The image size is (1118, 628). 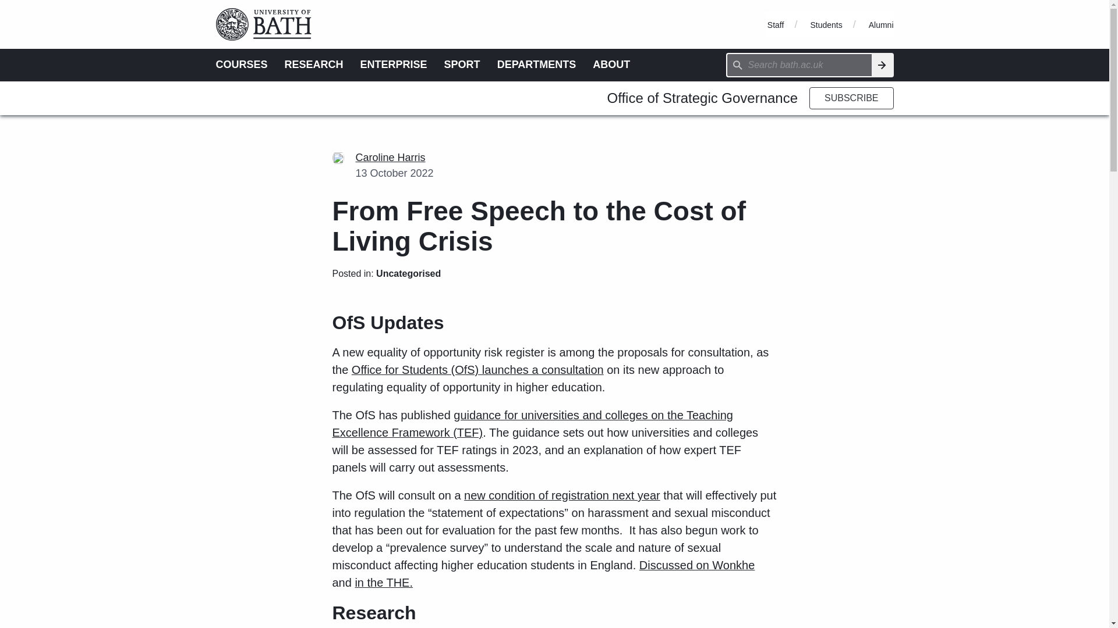 What do you see at coordinates (851, 98) in the screenshot?
I see `SUBSCRIBE` at bounding box center [851, 98].